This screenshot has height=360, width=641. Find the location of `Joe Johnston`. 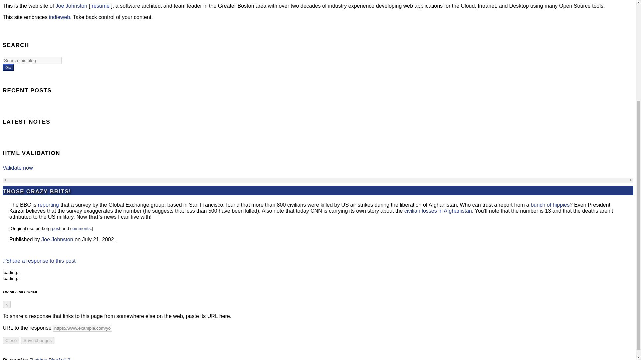

Joe Johnston is located at coordinates (71, 5).